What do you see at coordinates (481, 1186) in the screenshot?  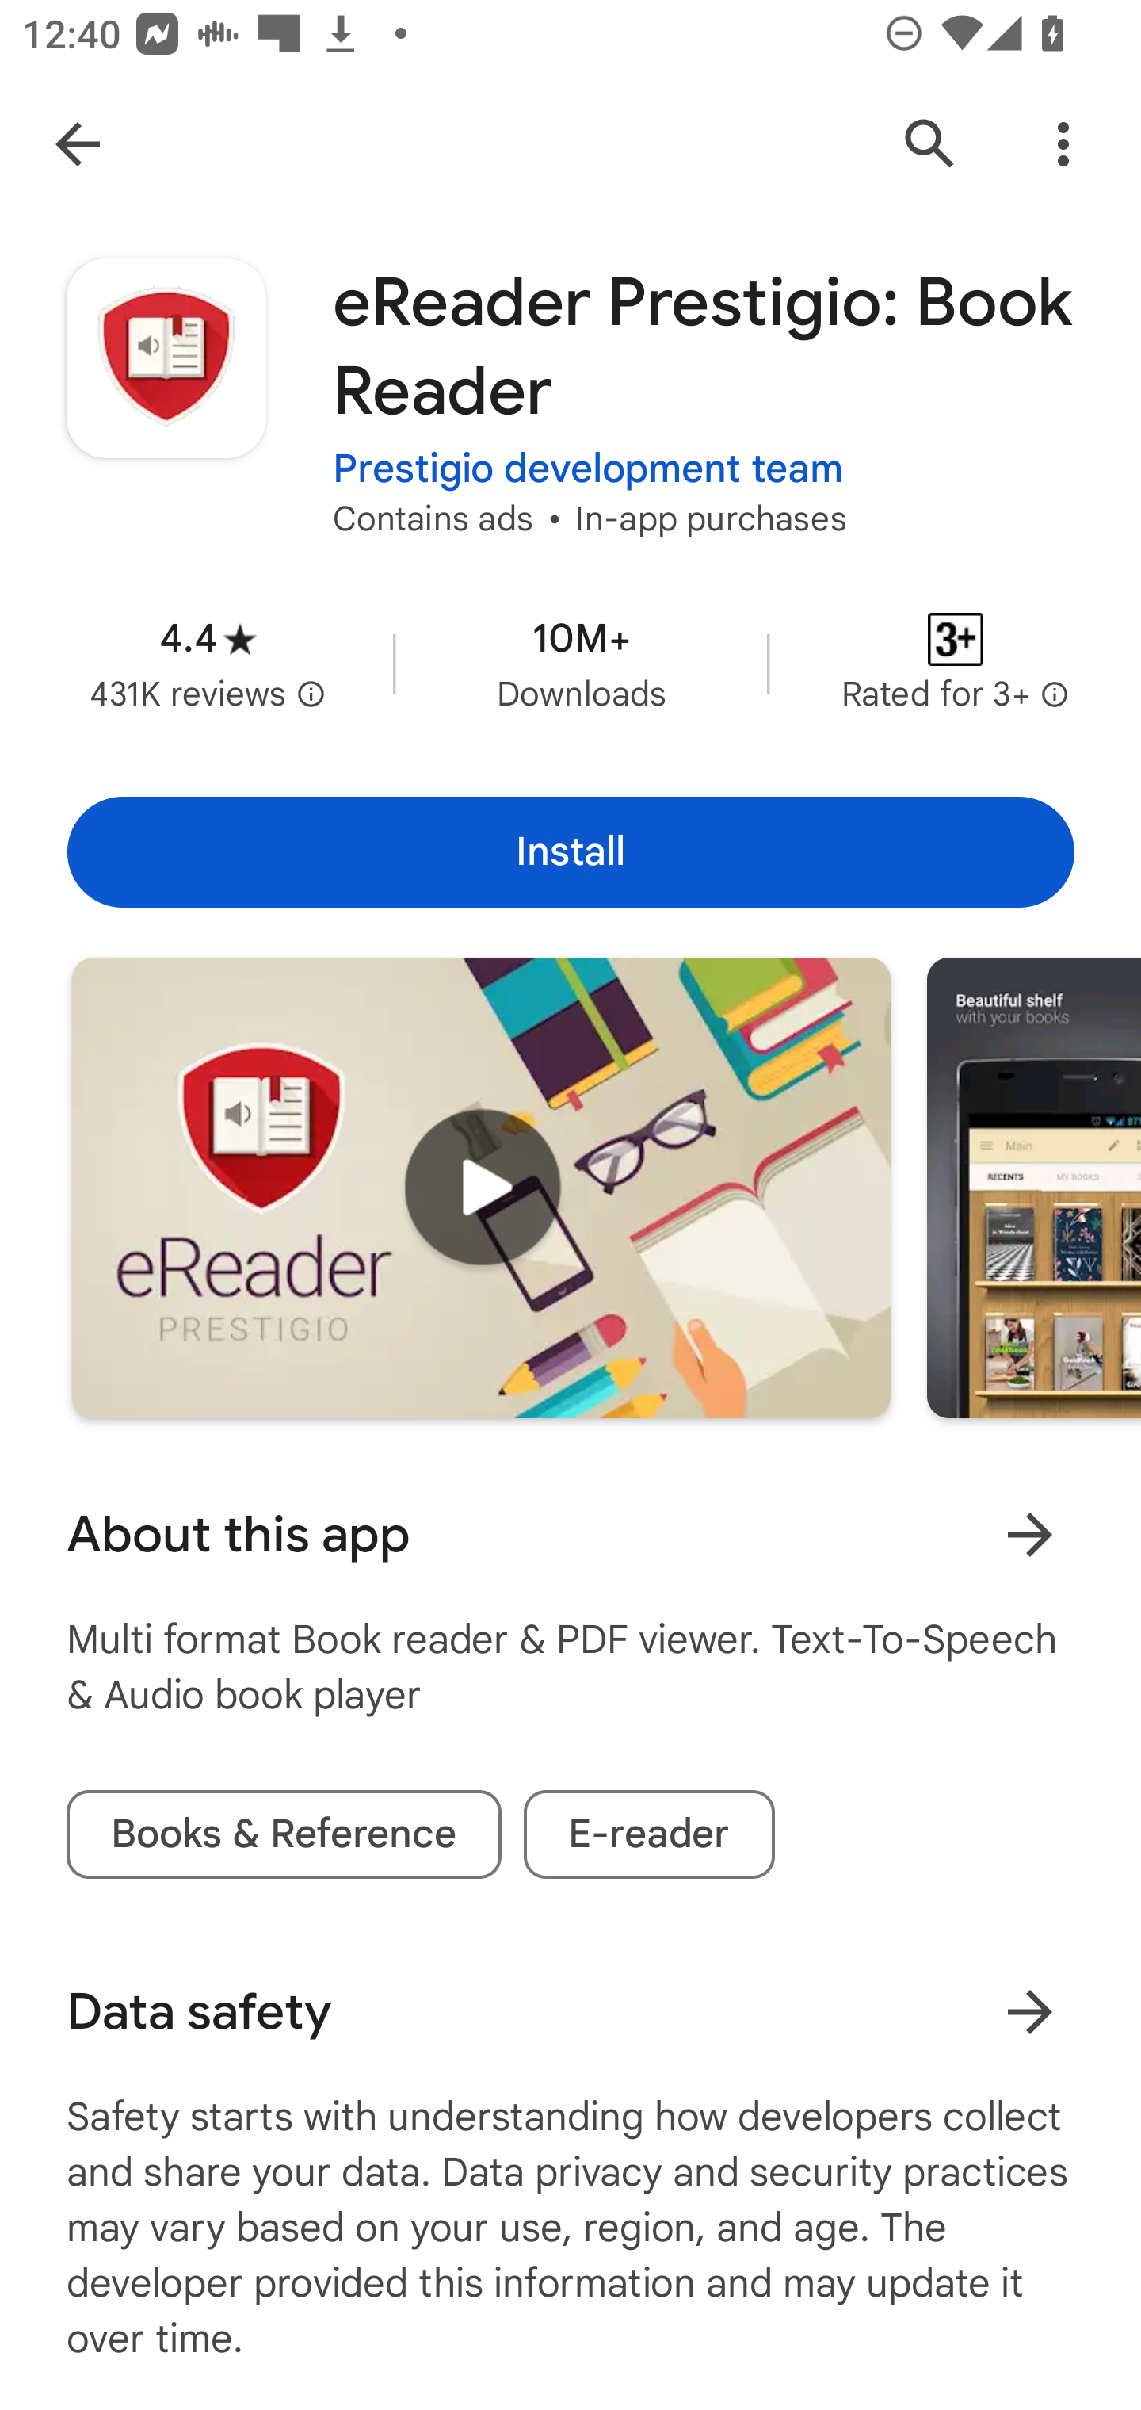 I see `Play trailer for "eReader Prestigio: Book Reader"` at bounding box center [481, 1186].